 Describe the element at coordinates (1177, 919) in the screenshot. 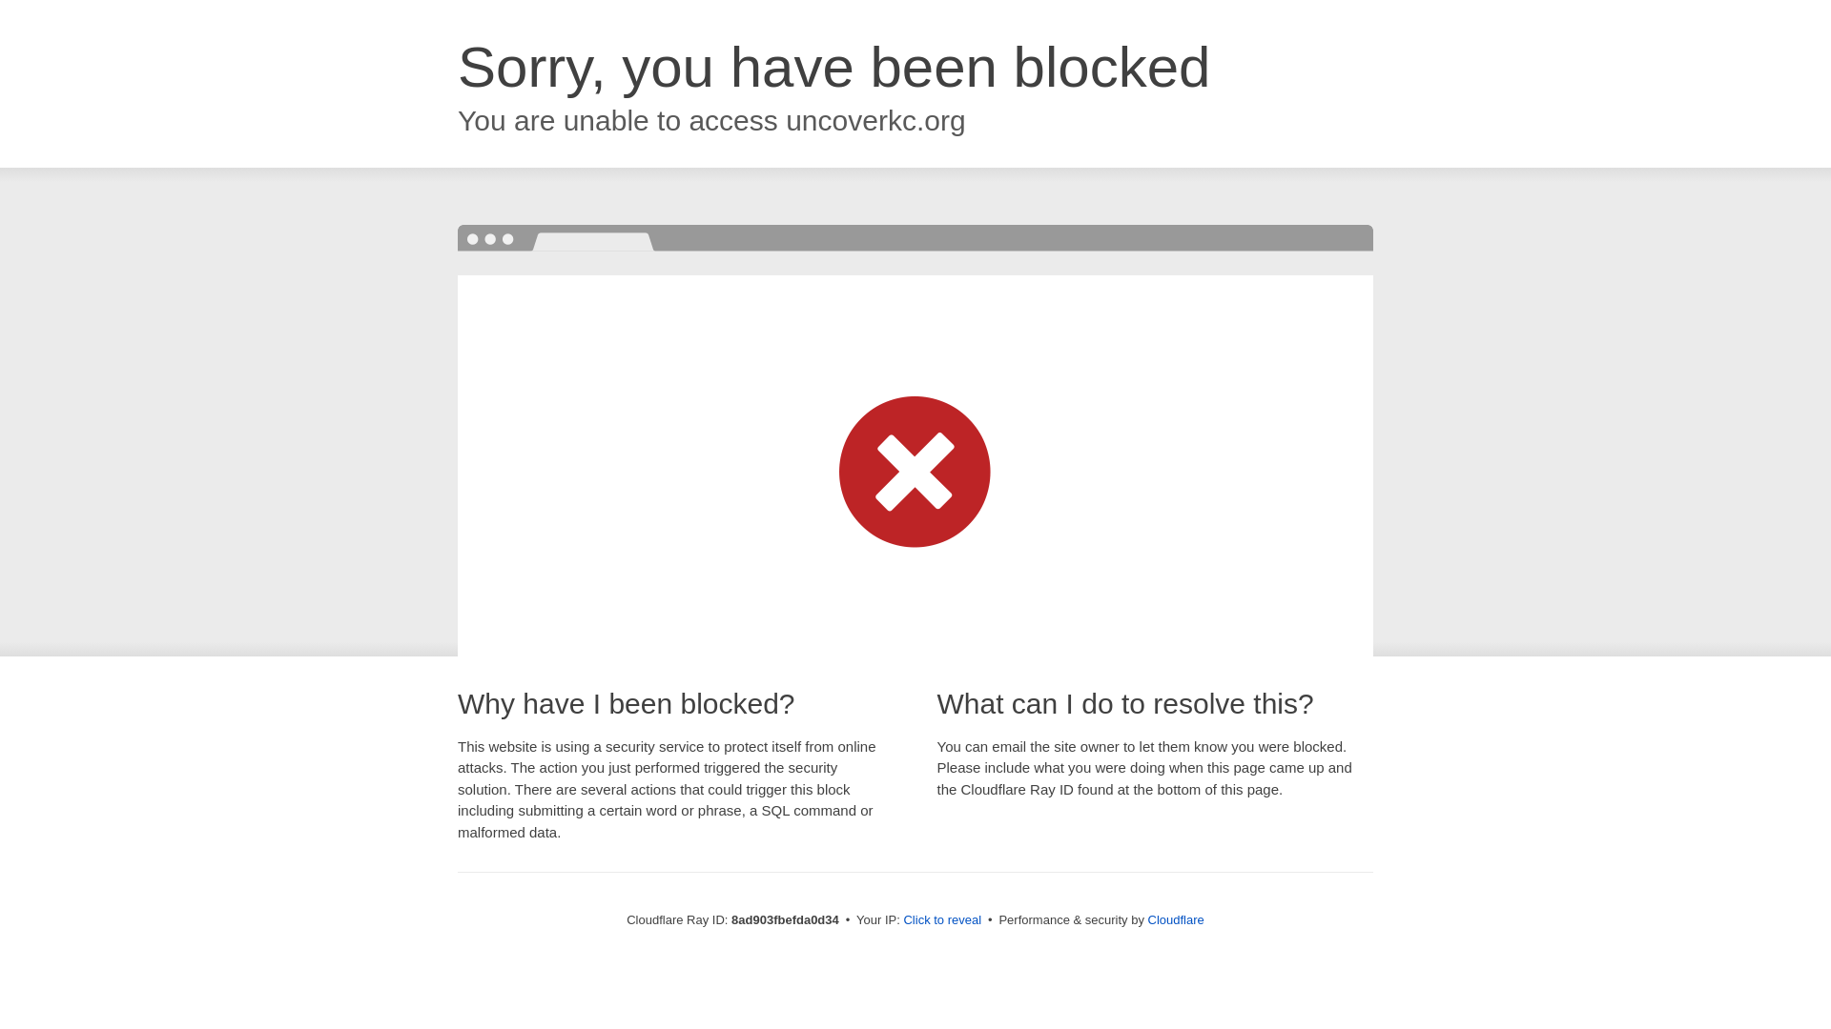

I see `Cloudflare` at that location.